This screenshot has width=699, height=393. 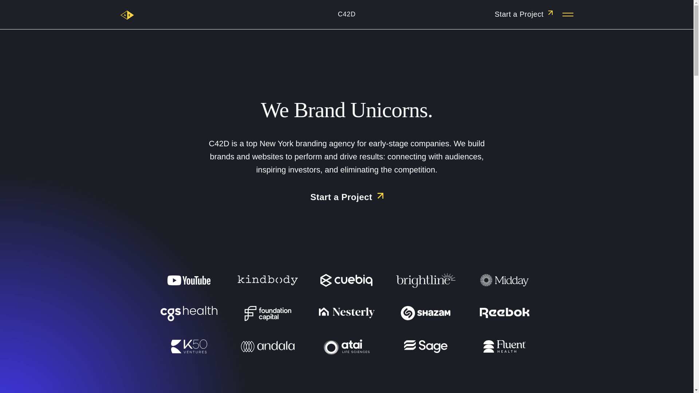 What do you see at coordinates (566, 15) in the screenshot?
I see `Menu` at bounding box center [566, 15].